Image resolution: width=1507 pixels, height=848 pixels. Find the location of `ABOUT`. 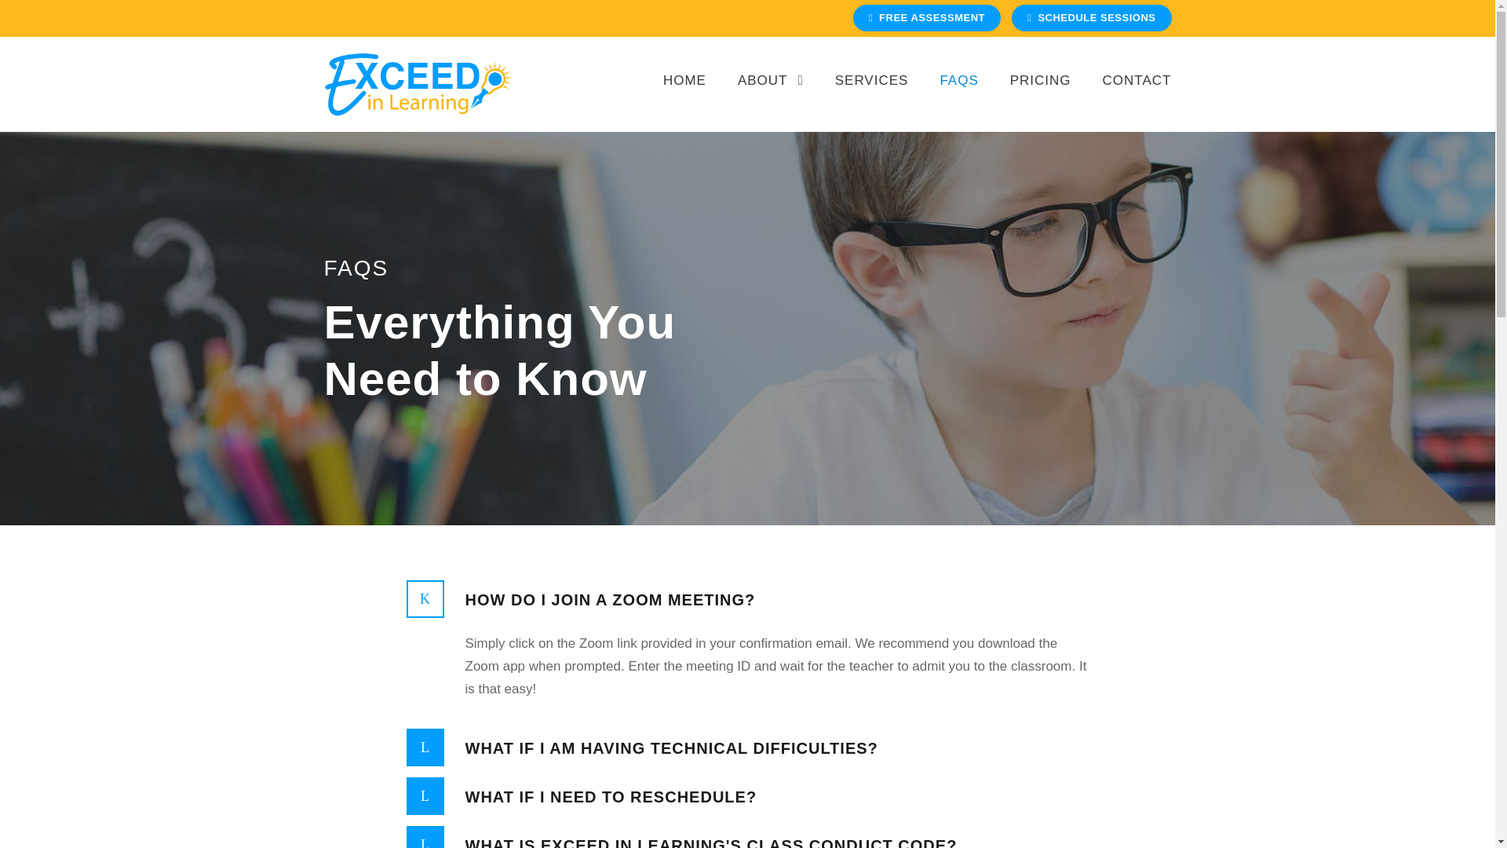

ABOUT is located at coordinates (771, 97).